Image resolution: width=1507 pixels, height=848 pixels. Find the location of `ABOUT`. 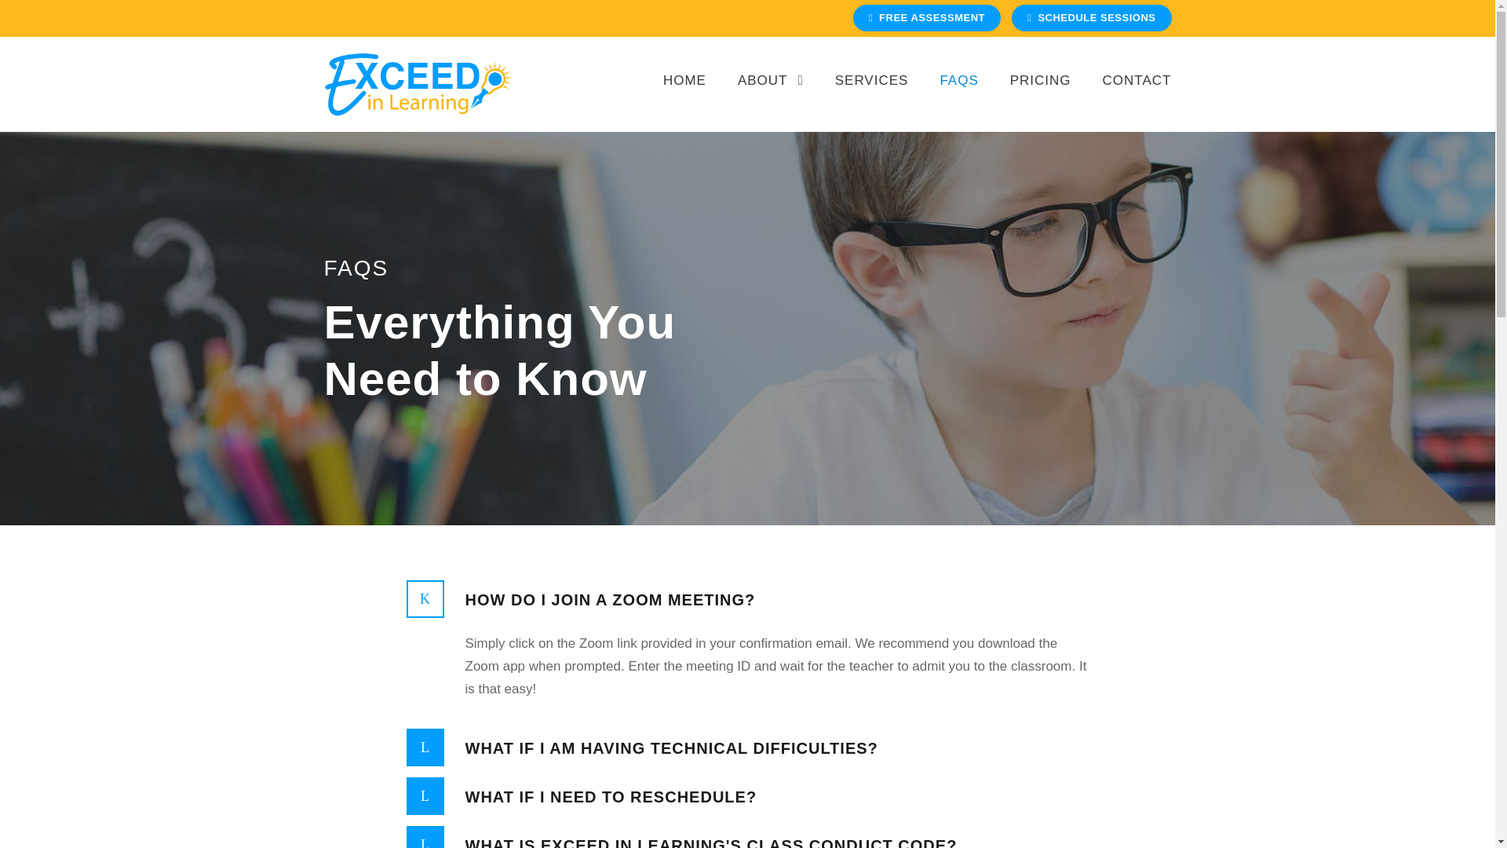

ABOUT is located at coordinates (771, 97).